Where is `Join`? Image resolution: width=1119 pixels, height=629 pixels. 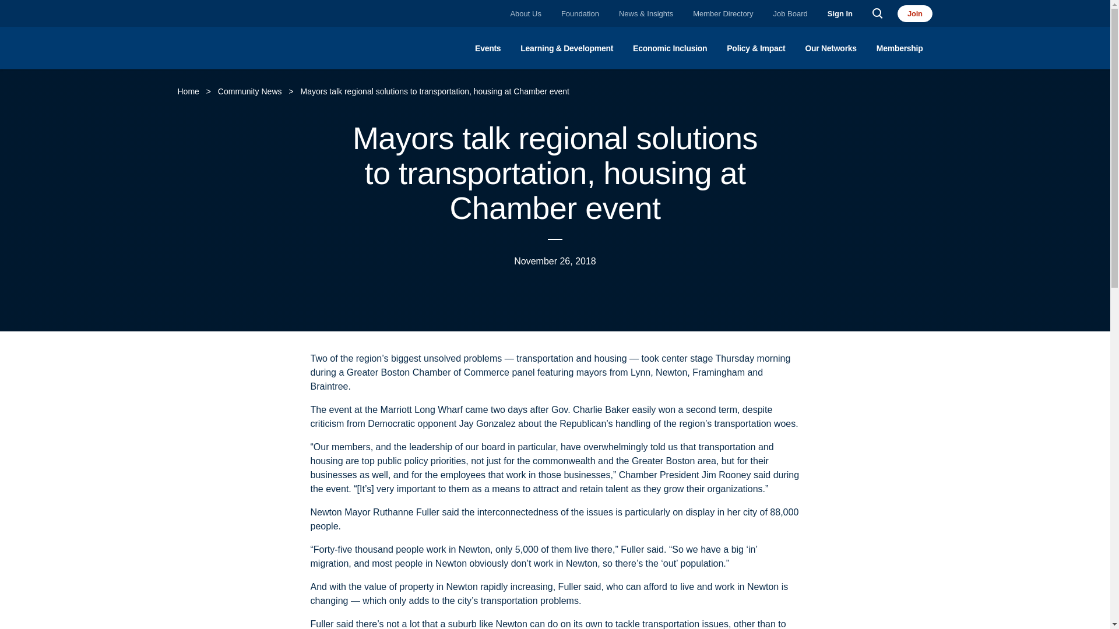
Join is located at coordinates (915, 13).